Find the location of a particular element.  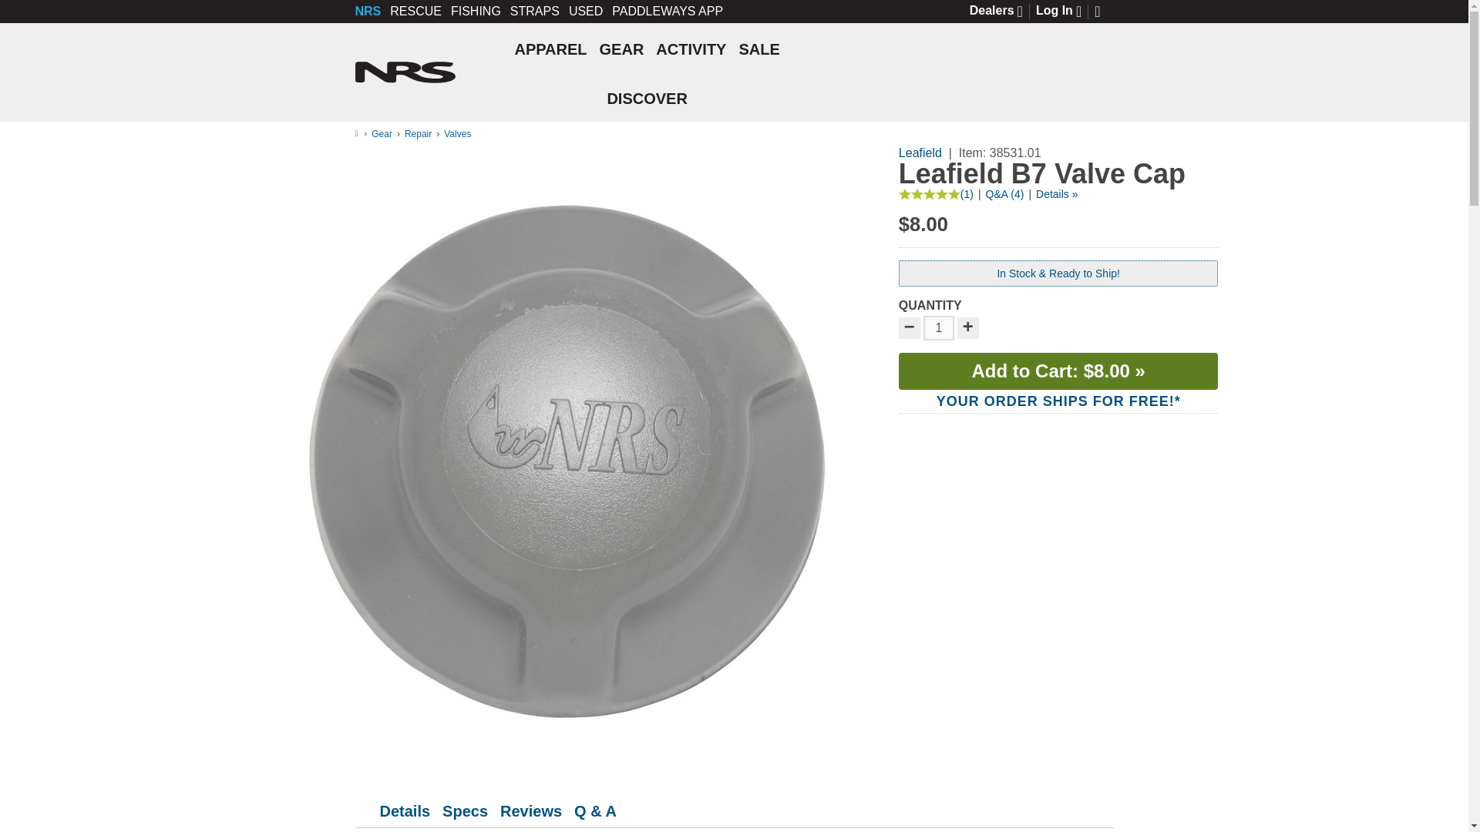

FISHING is located at coordinates (476, 11).